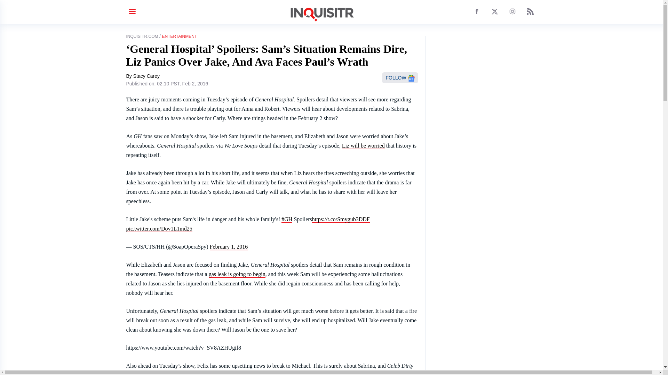  Describe the element at coordinates (142, 36) in the screenshot. I see `INQUISITR.COM` at that location.